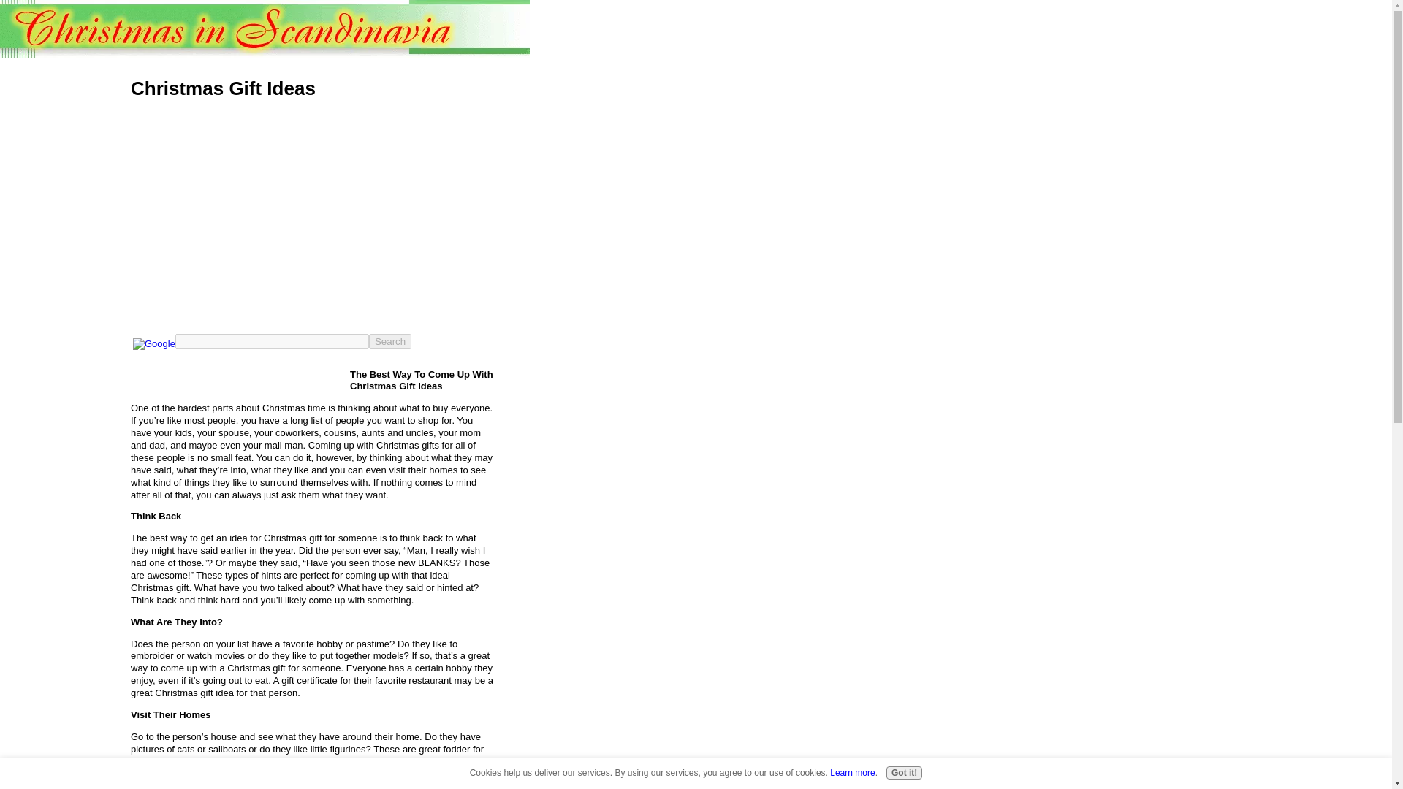 The width and height of the screenshot is (1403, 789). Describe the element at coordinates (904, 773) in the screenshot. I see `Got it!` at that location.